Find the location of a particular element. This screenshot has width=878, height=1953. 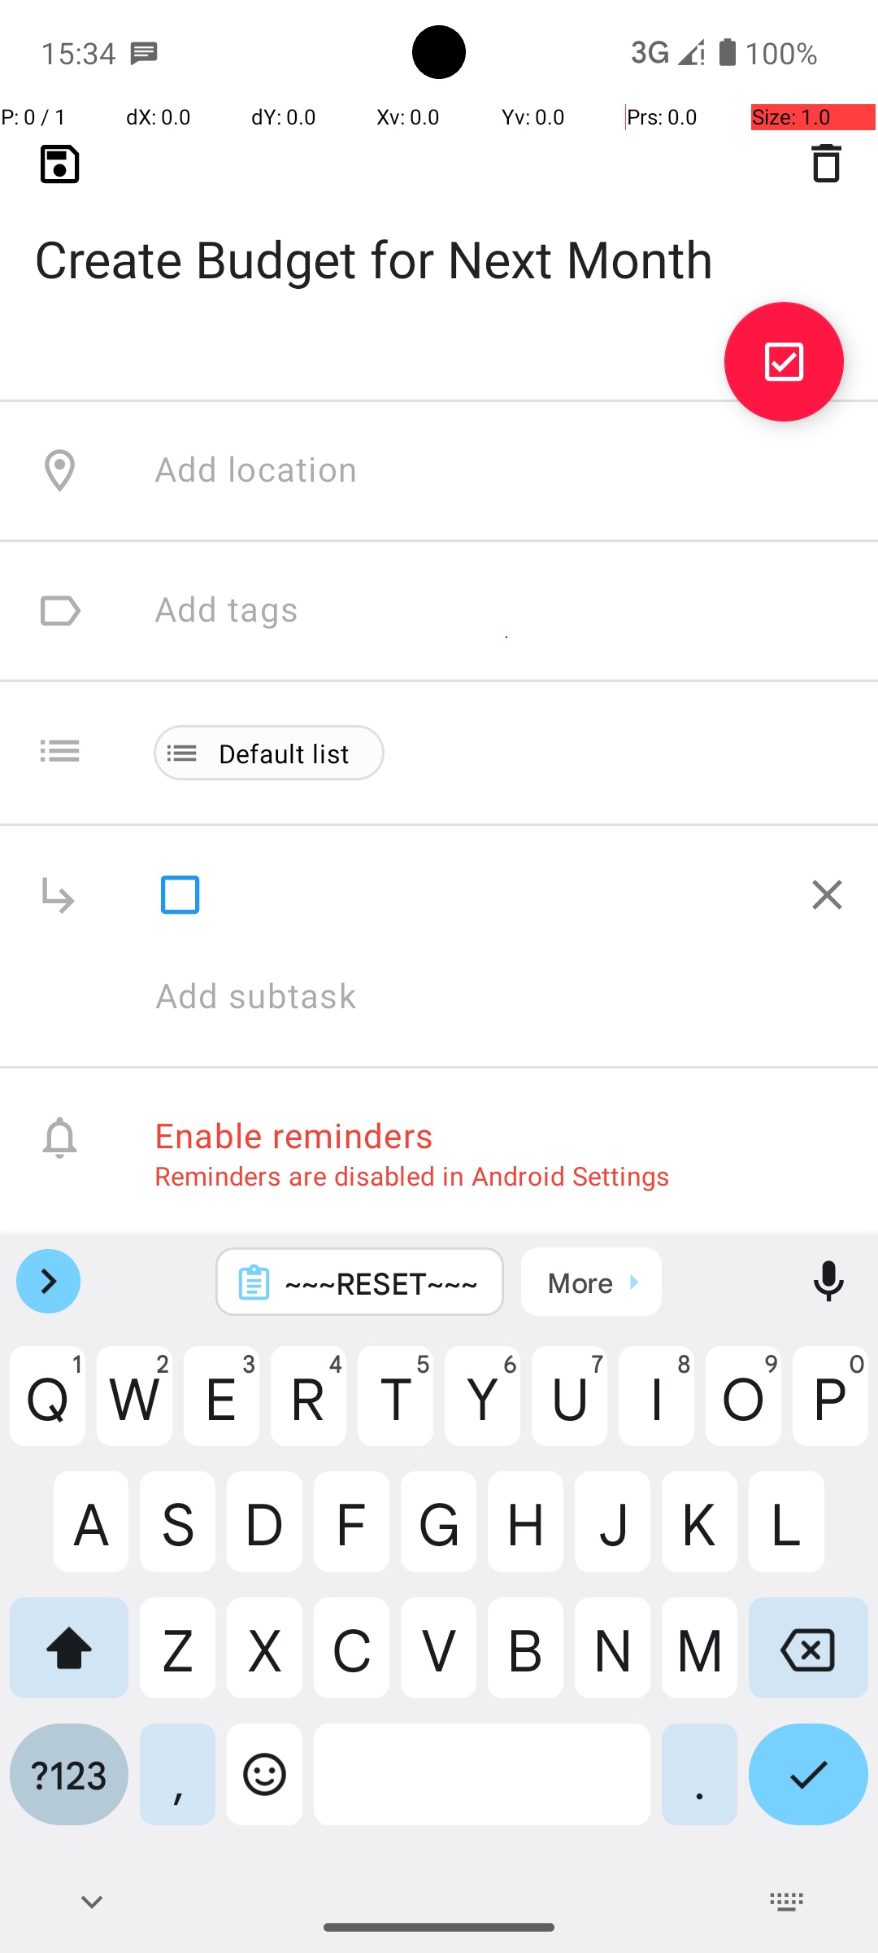

Create Budget for Next Month is located at coordinates (439, 233).